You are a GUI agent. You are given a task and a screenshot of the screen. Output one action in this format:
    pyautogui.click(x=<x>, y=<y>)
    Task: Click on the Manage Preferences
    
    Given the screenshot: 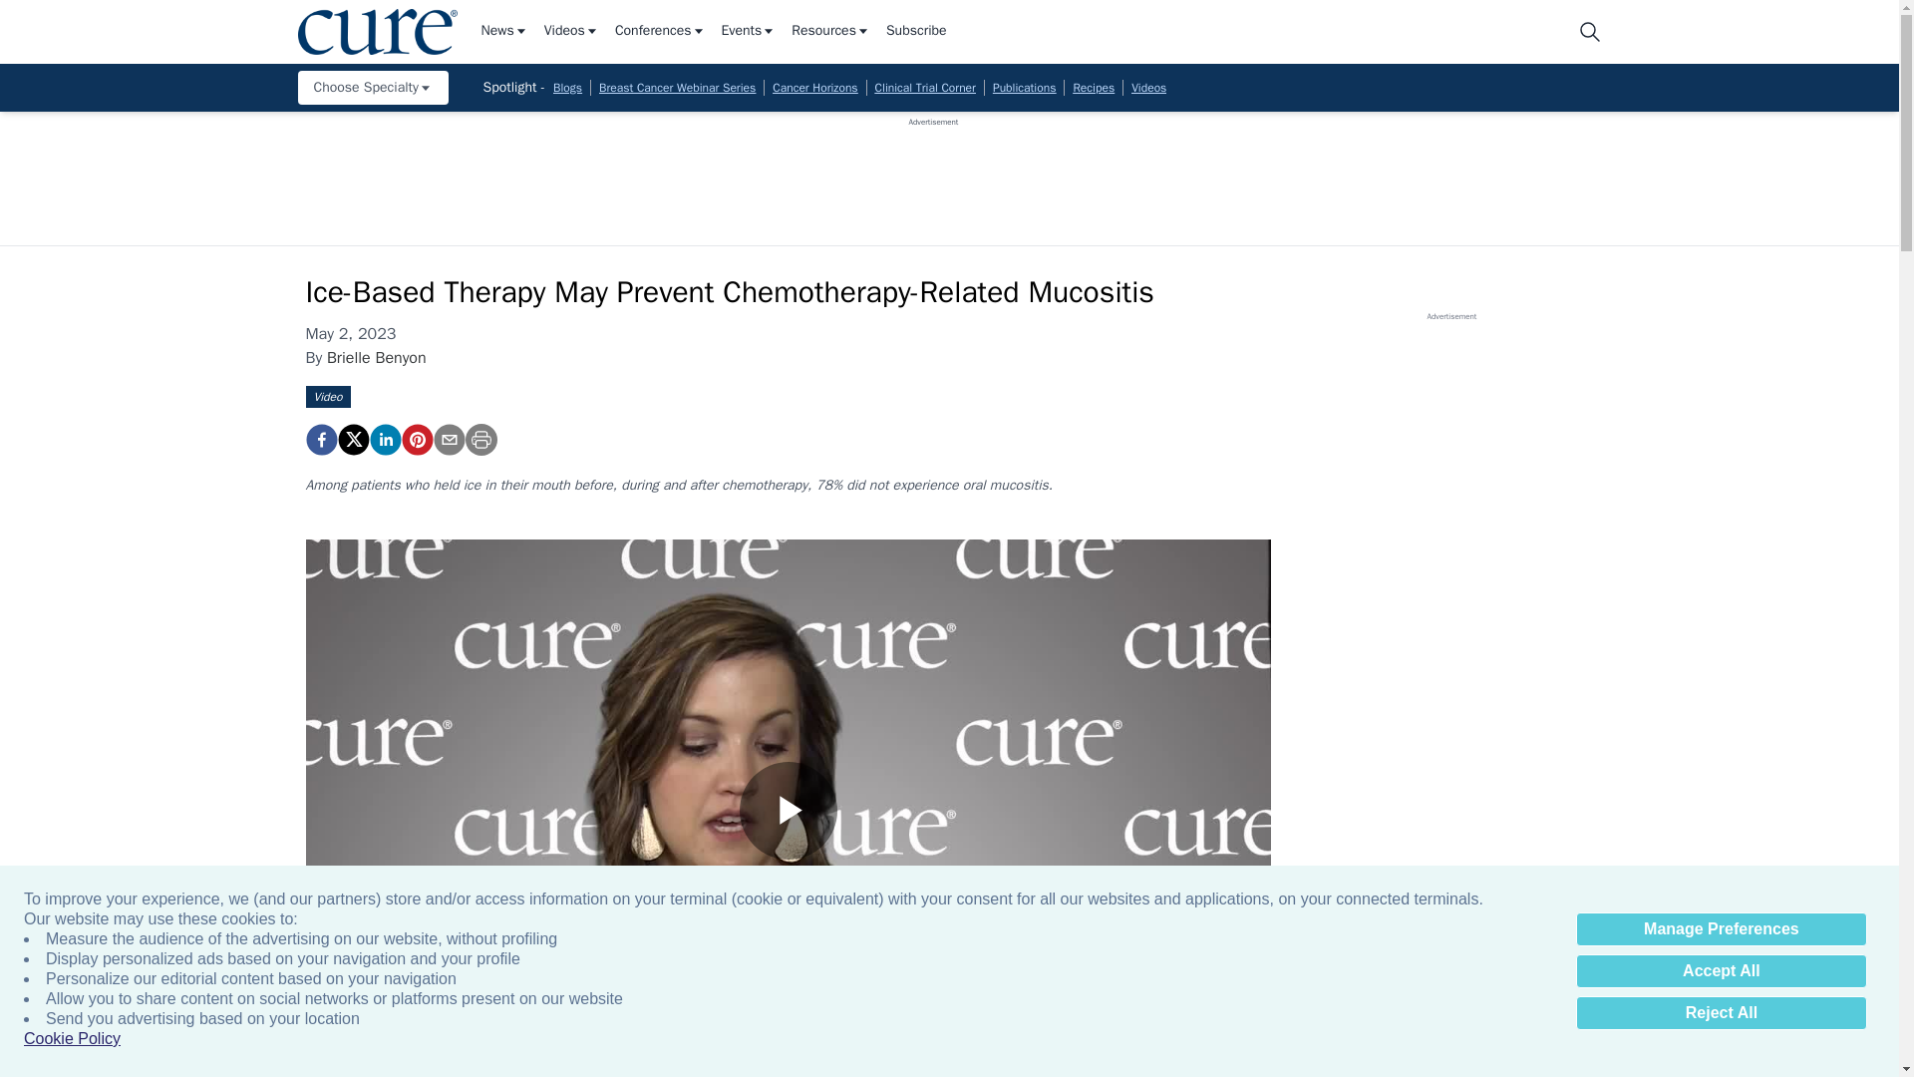 What is the action you would take?
    pyautogui.click(x=1721, y=929)
    